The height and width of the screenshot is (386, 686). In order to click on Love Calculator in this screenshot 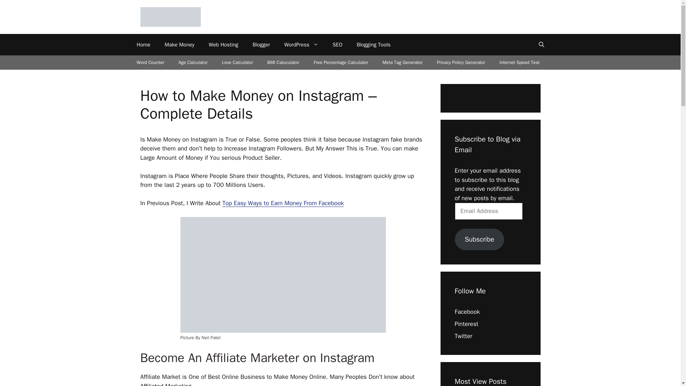, I will do `click(237, 63)`.